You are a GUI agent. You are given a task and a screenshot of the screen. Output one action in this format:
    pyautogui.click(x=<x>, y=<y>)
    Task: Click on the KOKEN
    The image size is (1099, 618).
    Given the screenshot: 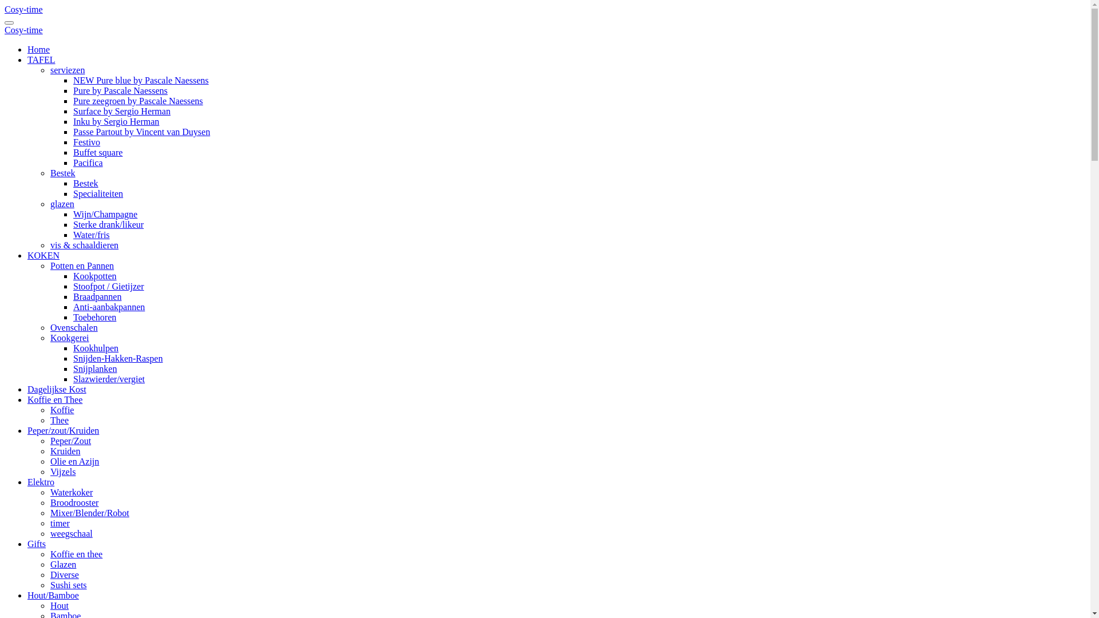 What is the action you would take?
    pyautogui.click(x=44, y=255)
    